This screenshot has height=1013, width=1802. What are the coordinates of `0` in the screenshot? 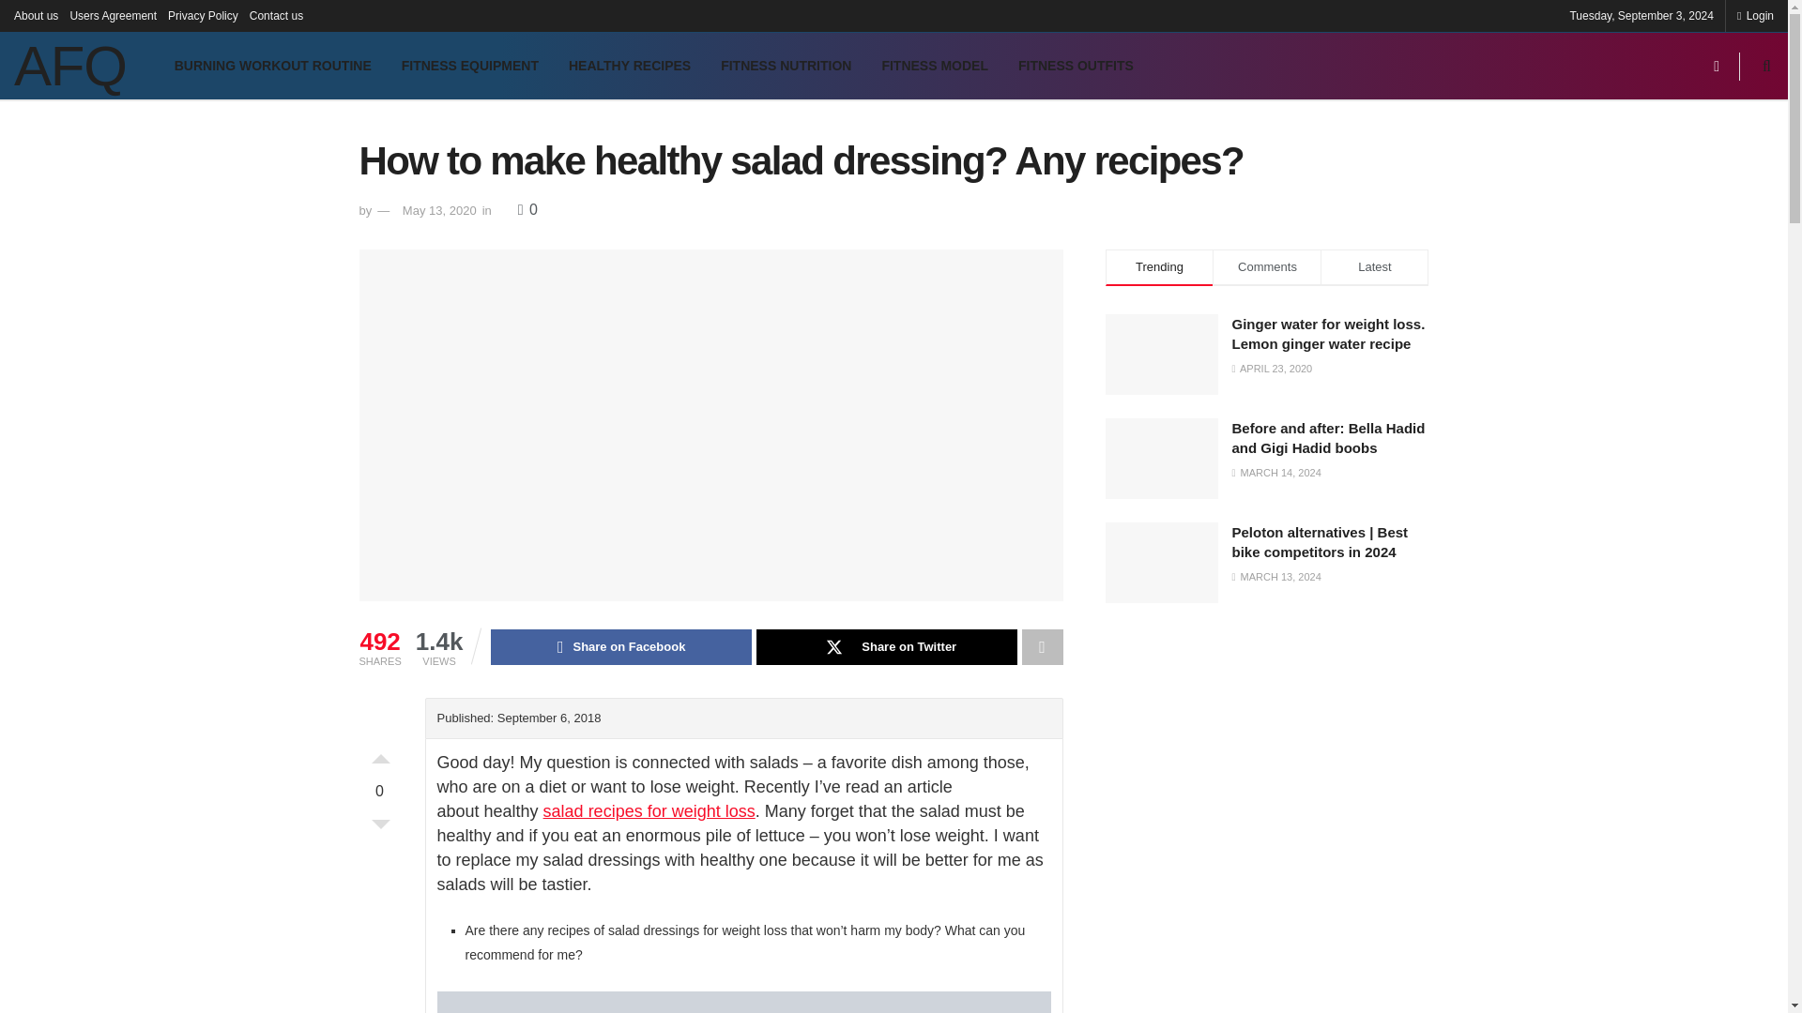 It's located at (527, 209).